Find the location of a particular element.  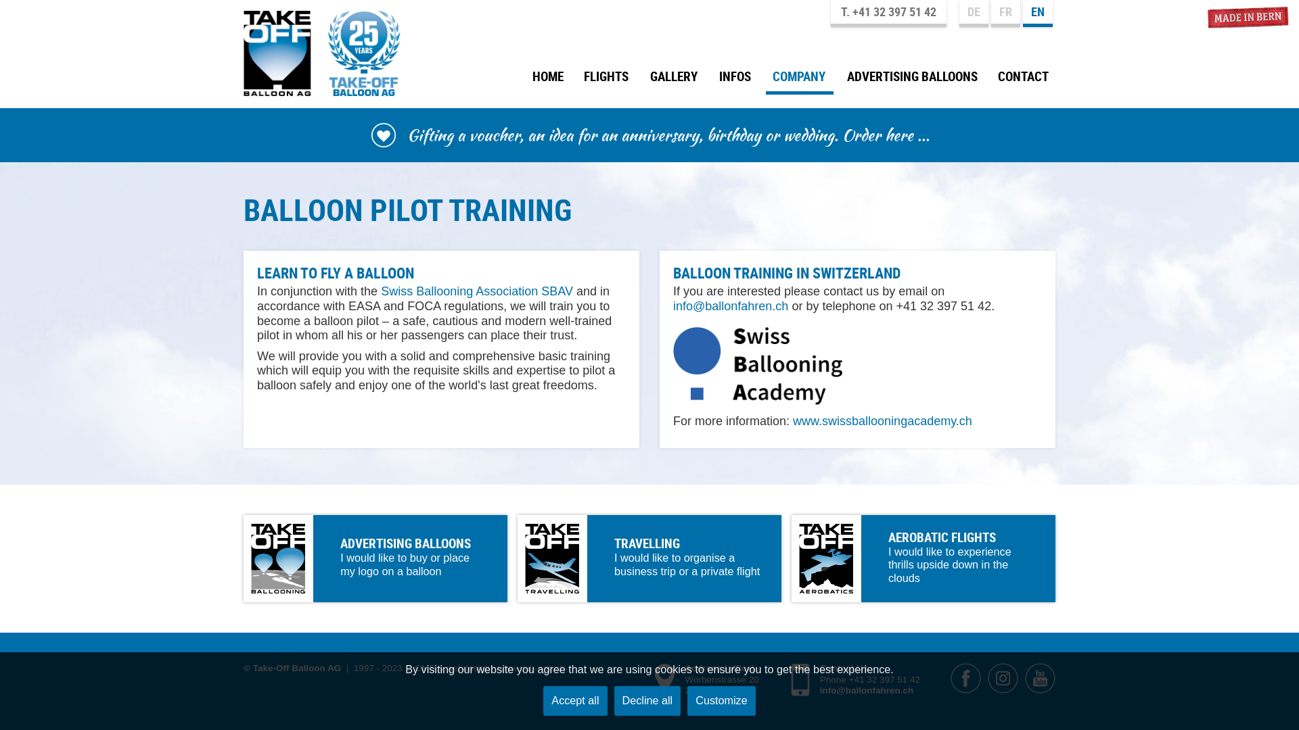

DE is located at coordinates (974, 14).